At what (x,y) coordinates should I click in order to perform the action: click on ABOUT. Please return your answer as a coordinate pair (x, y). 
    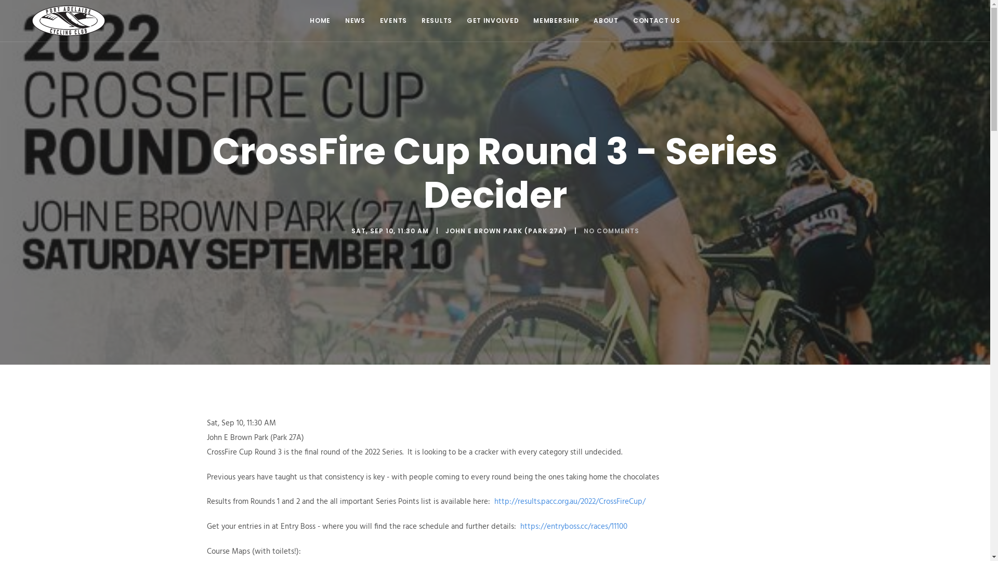
    Looking at the image, I should click on (606, 21).